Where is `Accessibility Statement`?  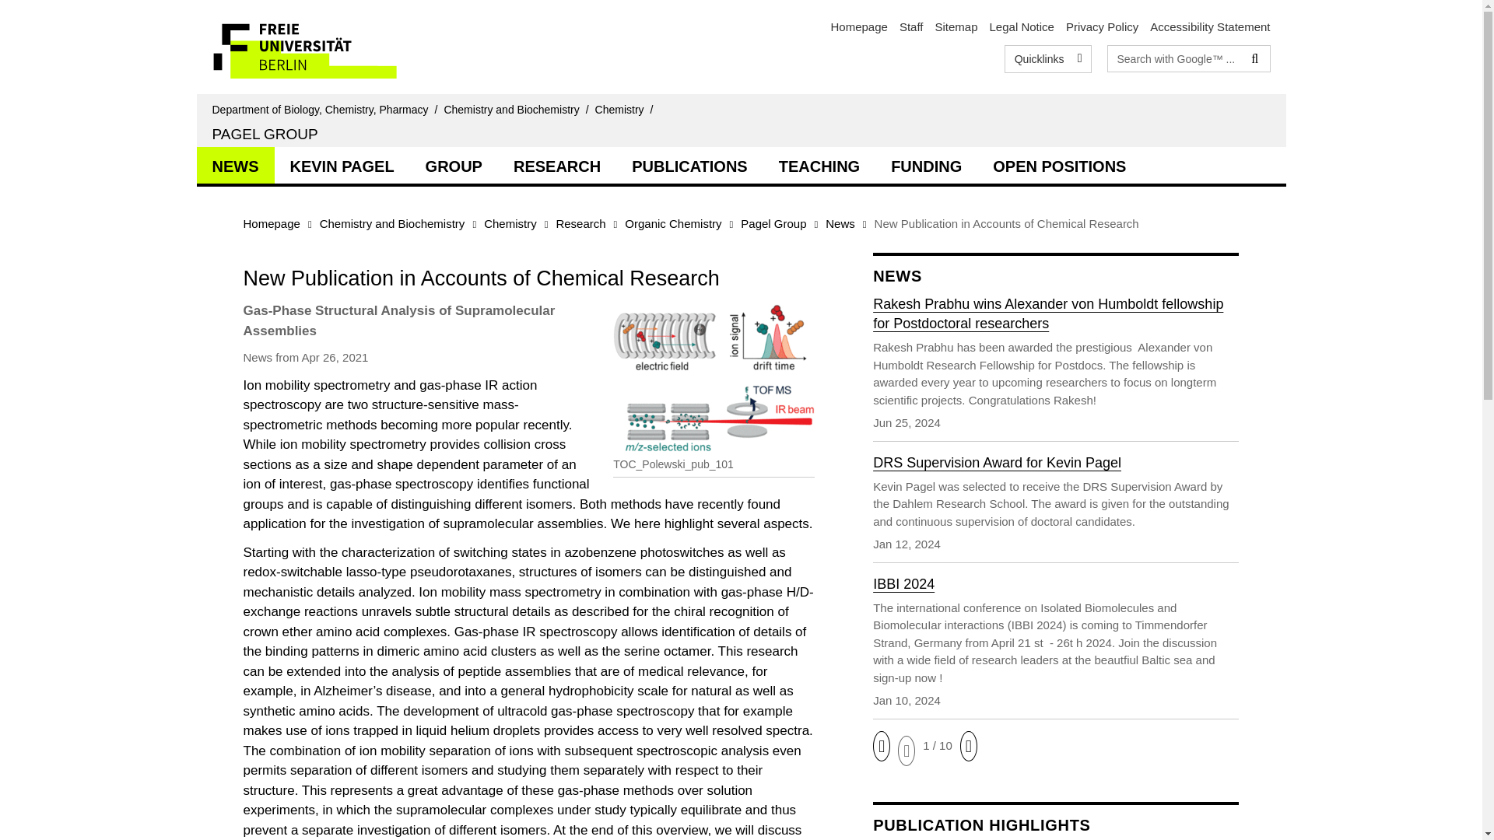 Accessibility Statement is located at coordinates (1210, 26).